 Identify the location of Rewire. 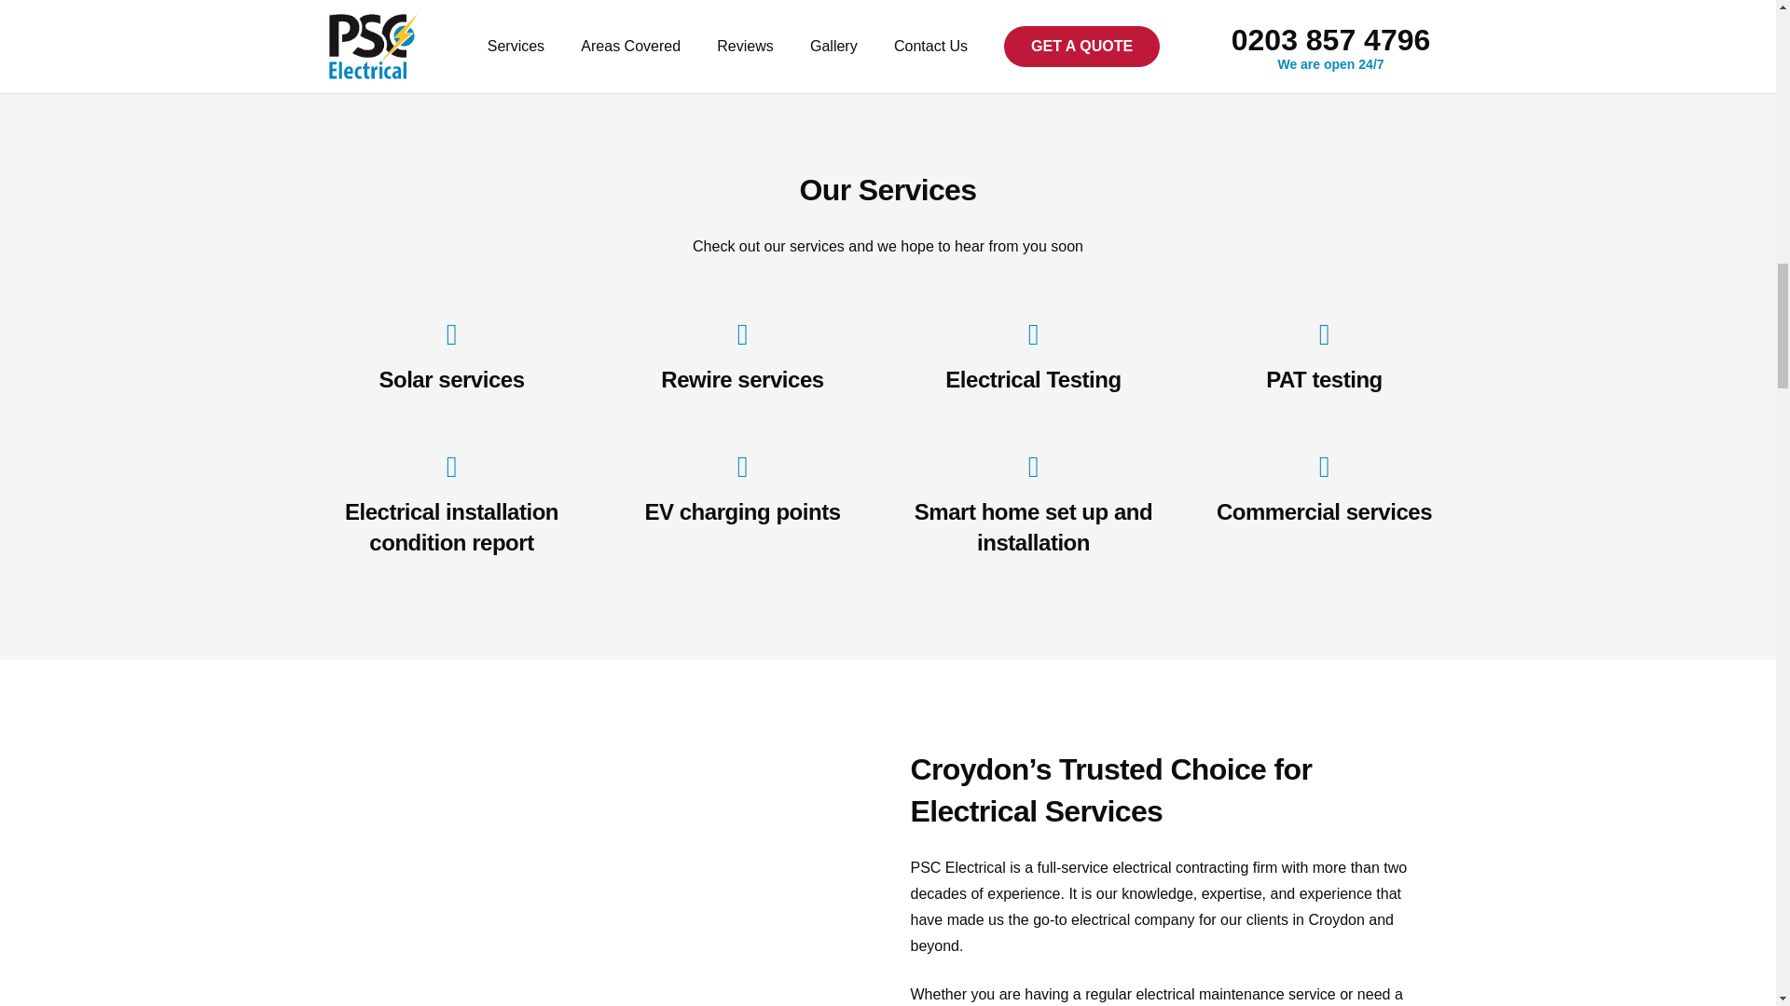
(742, 336).